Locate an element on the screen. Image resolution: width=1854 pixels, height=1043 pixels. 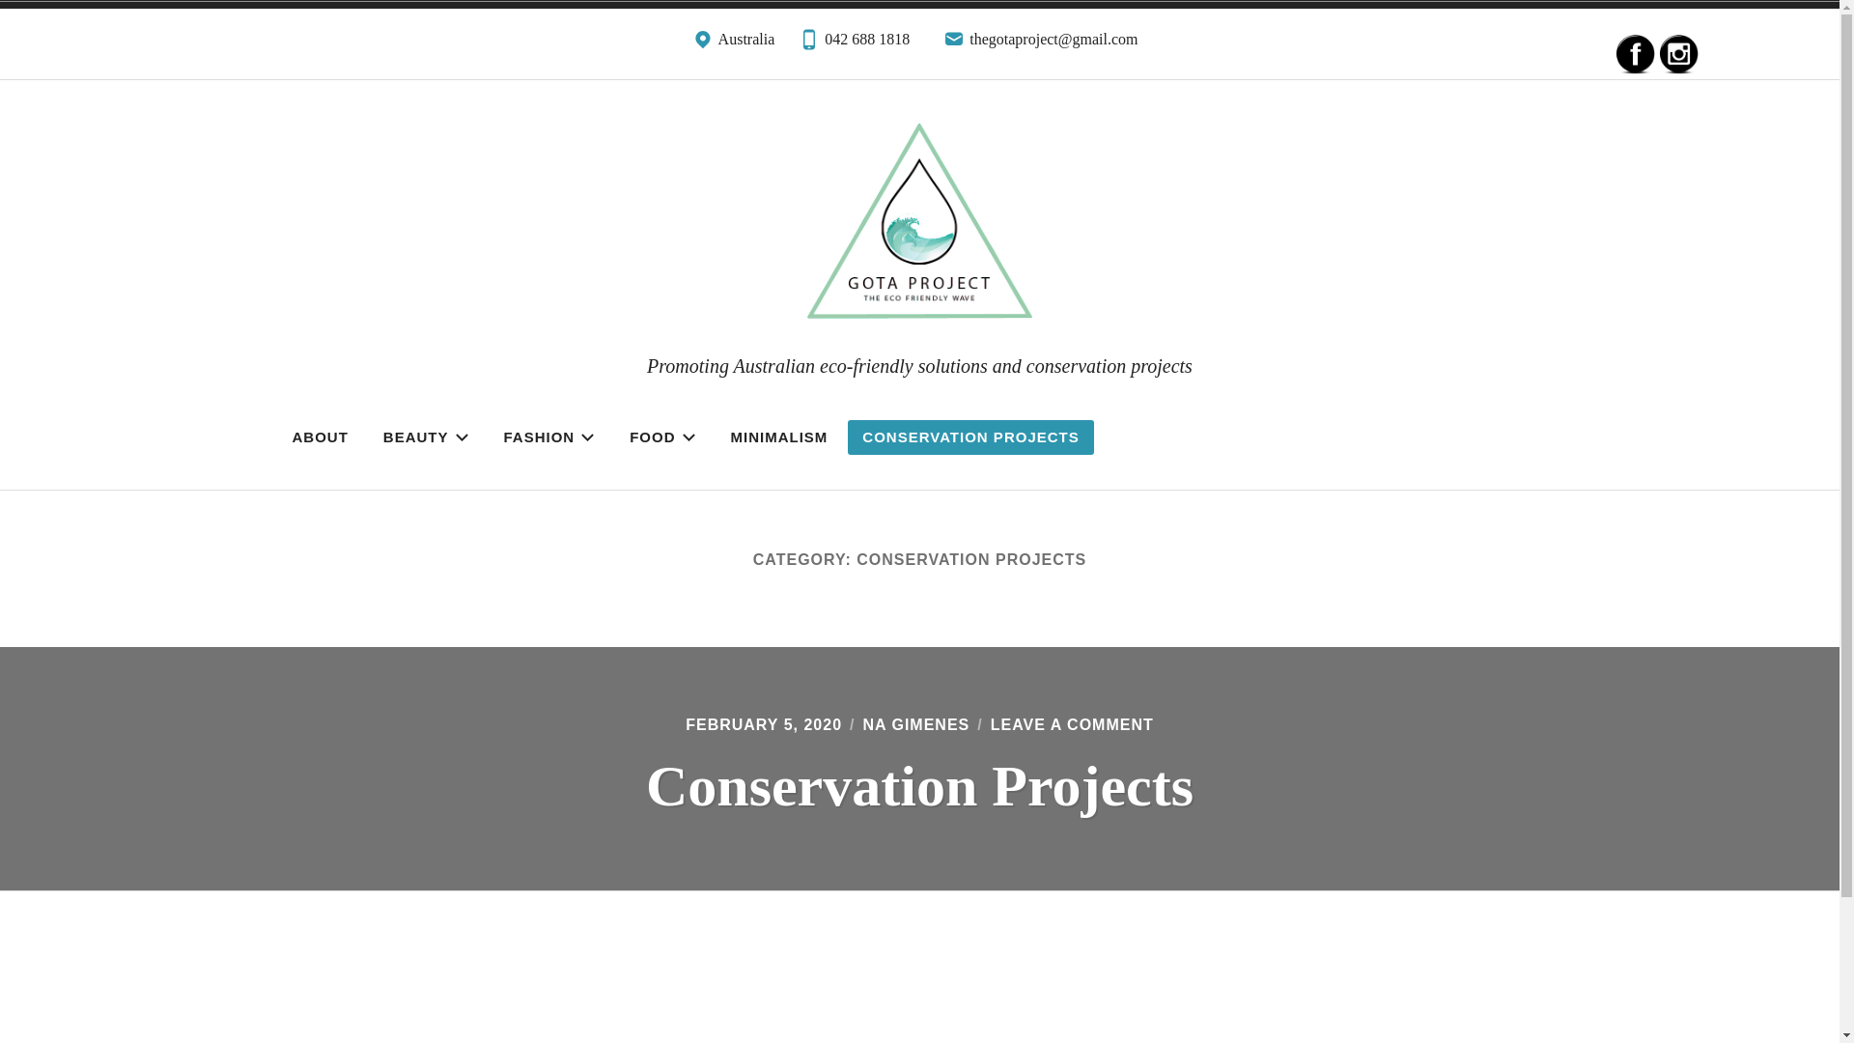
Location Australia is located at coordinates (733, 44).